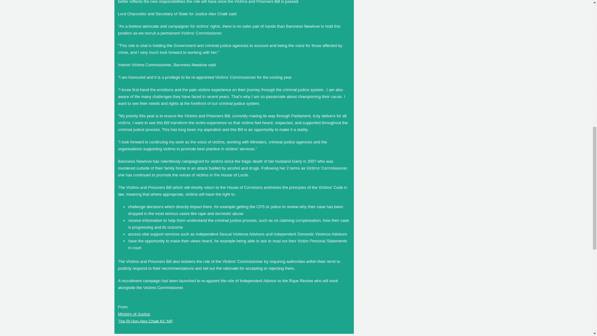 The height and width of the screenshot is (336, 597). Describe the element at coordinates (134, 314) in the screenshot. I see `Ministry of Justice` at that location.